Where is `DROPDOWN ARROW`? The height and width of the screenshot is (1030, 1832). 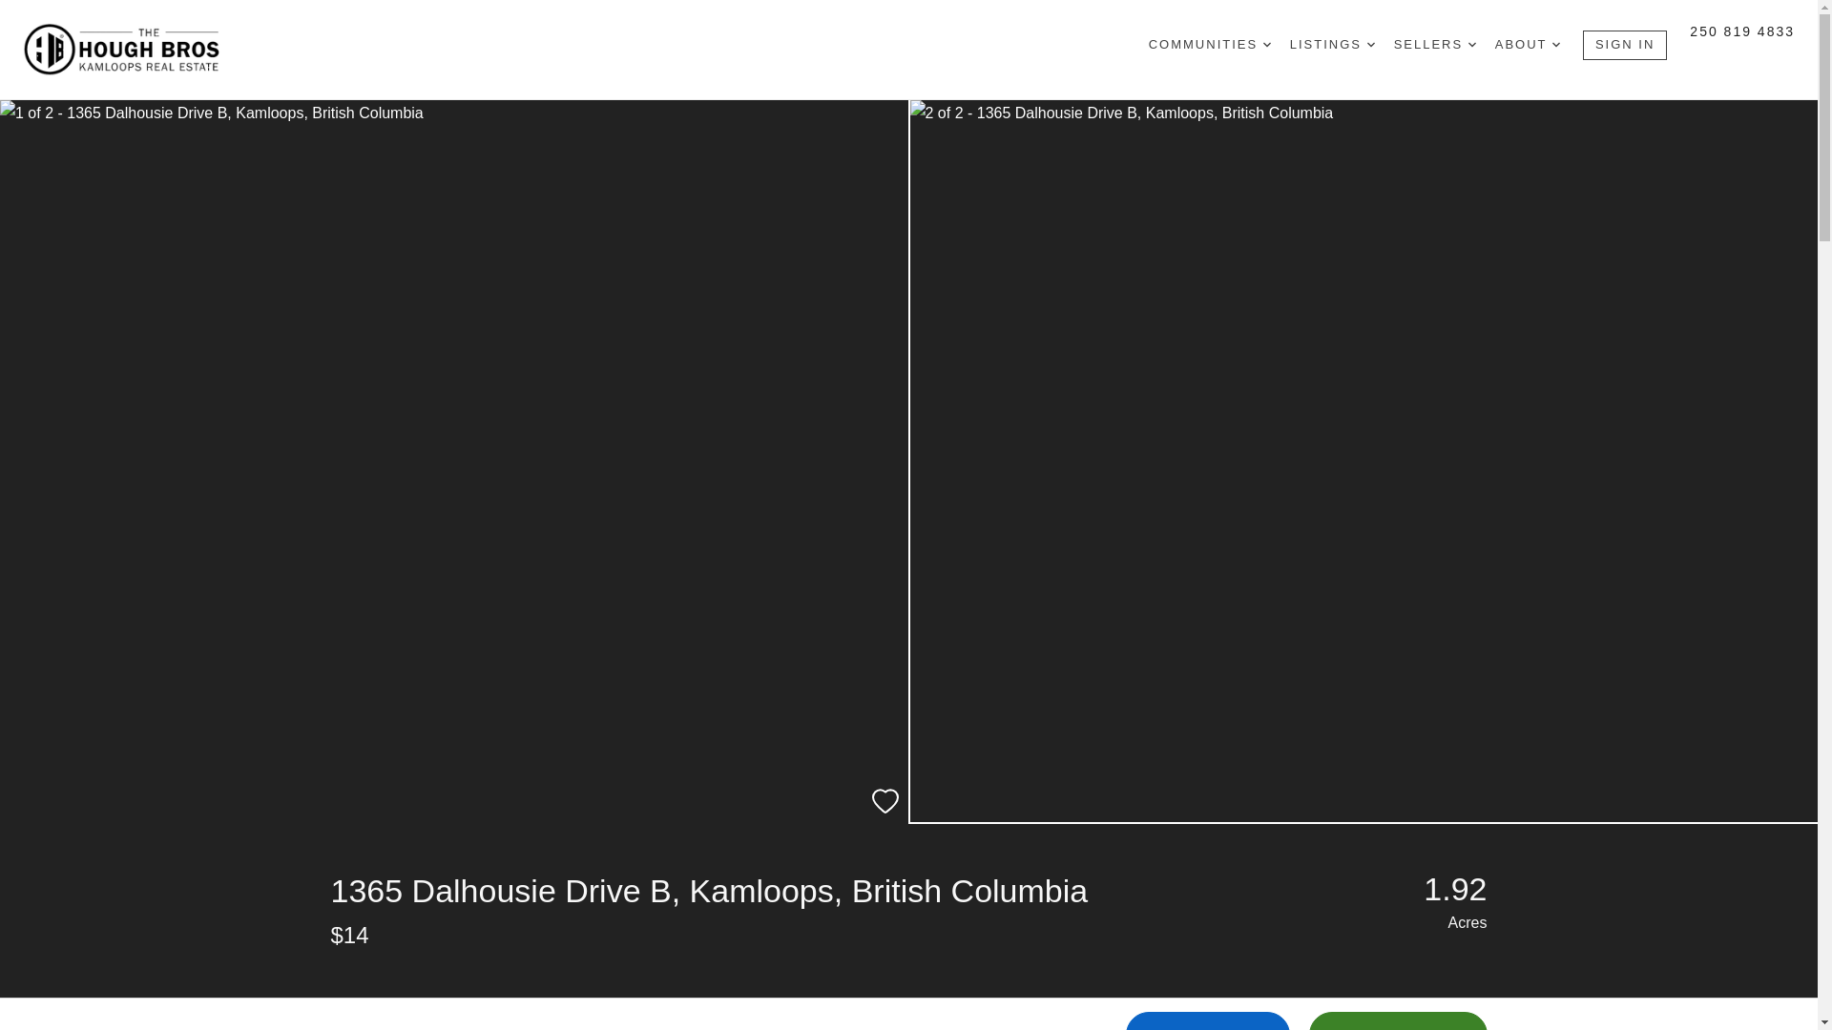
DROPDOWN ARROW is located at coordinates (1555, 44).